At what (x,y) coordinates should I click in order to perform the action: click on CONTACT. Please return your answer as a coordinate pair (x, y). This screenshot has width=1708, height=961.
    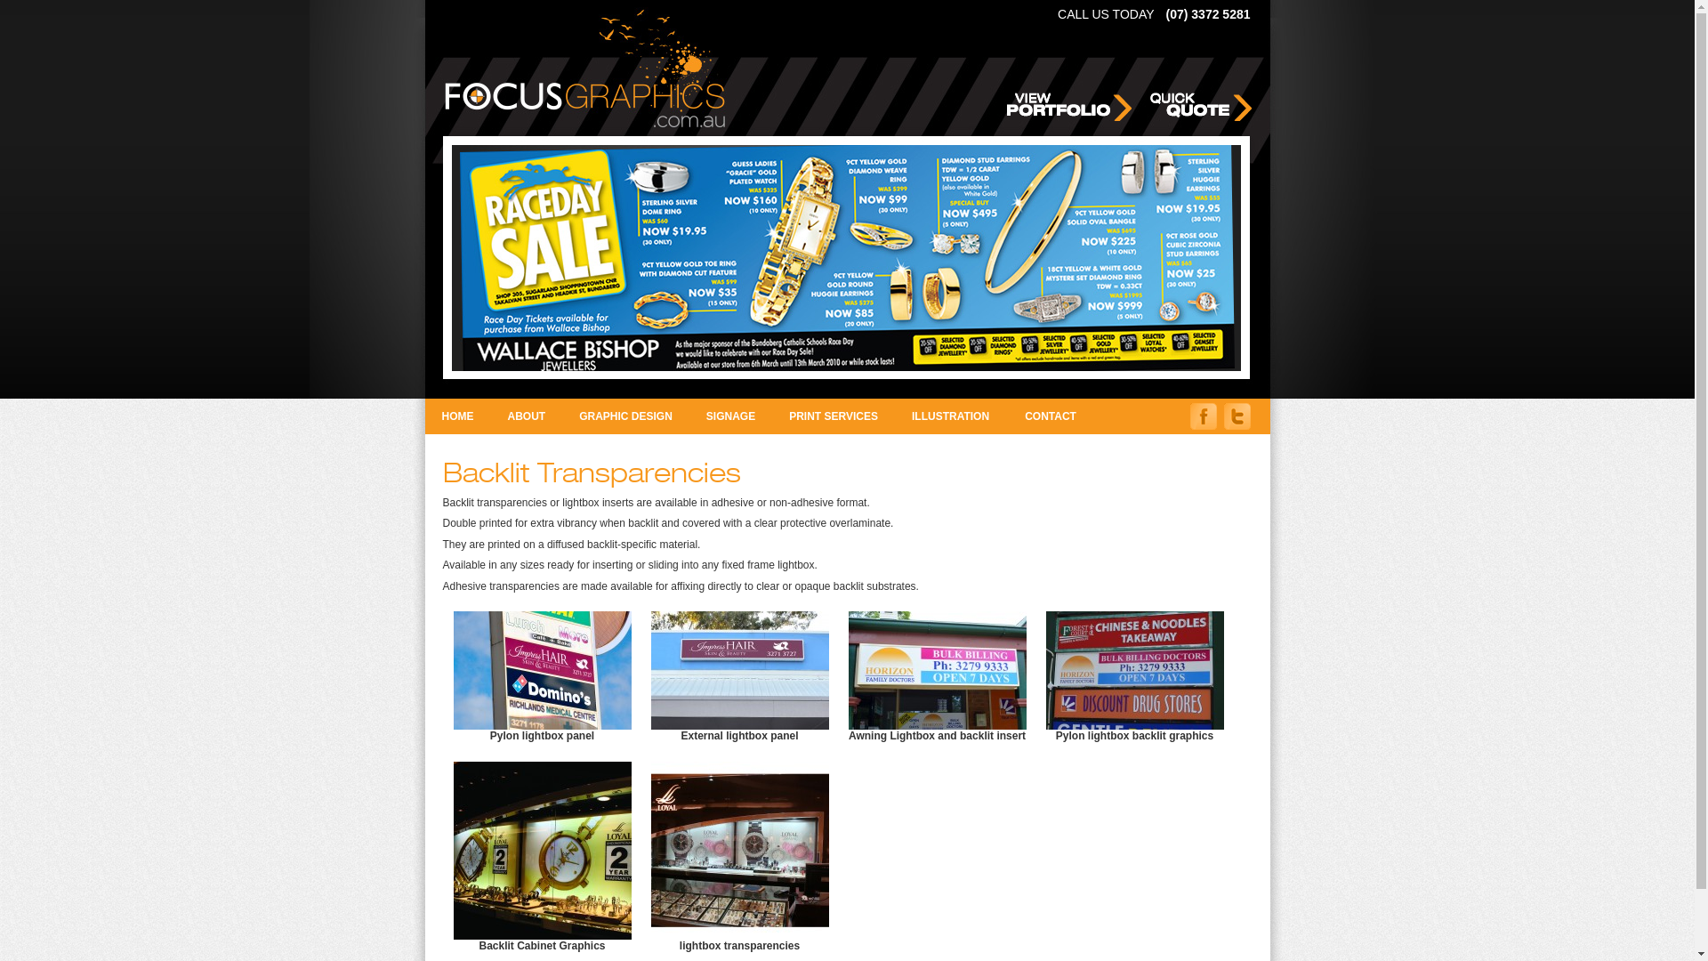
    Looking at the image, I should click on (1050, 416).